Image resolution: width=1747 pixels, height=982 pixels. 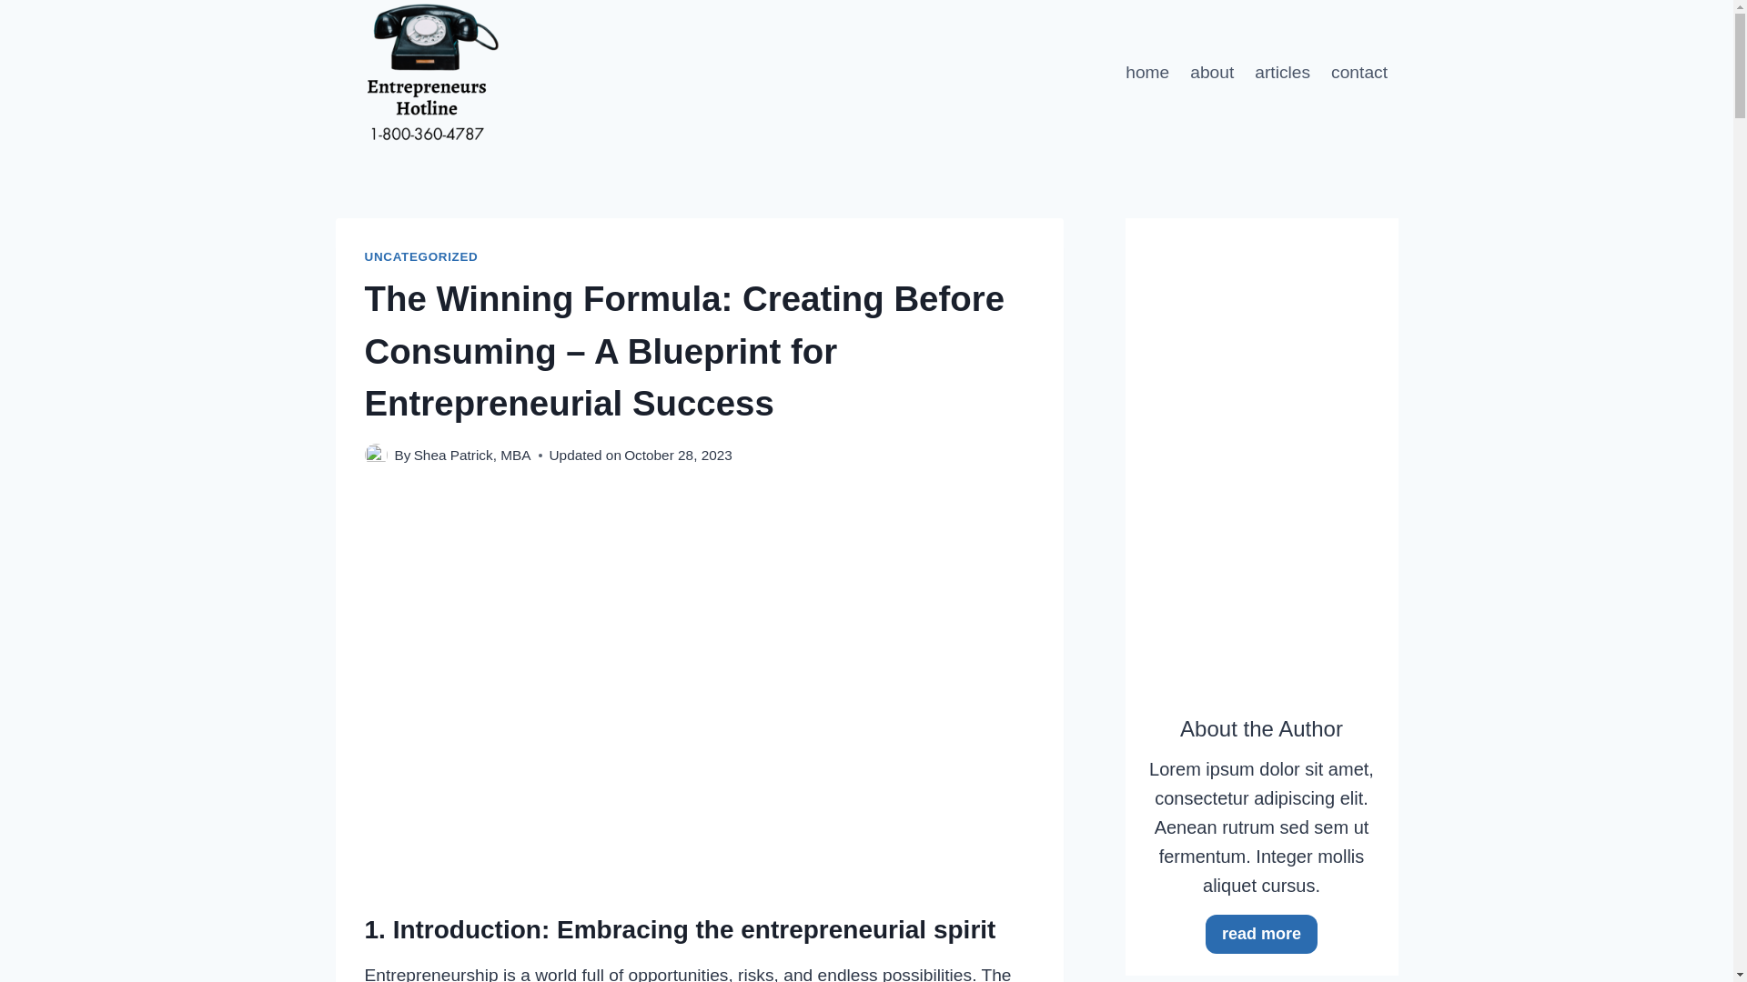 What do you see at coordinates (1212, 72) in the screenshot?
I see `about` at bounding box center [1212, 72].